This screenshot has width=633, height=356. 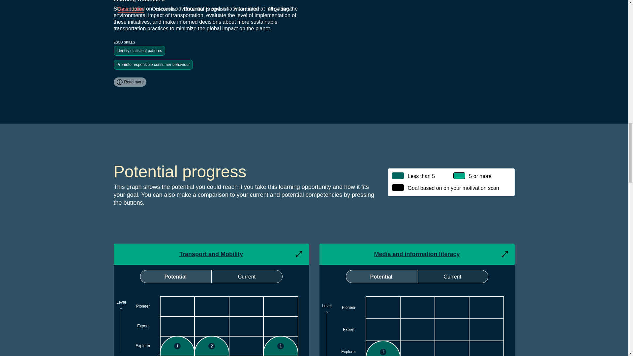 I want to click on Show learning opportunities, so click(x=486, y=330).